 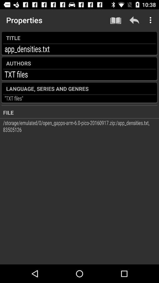 I want to click on launch icon to the right of the properties icon, so click(x=115, y=20).